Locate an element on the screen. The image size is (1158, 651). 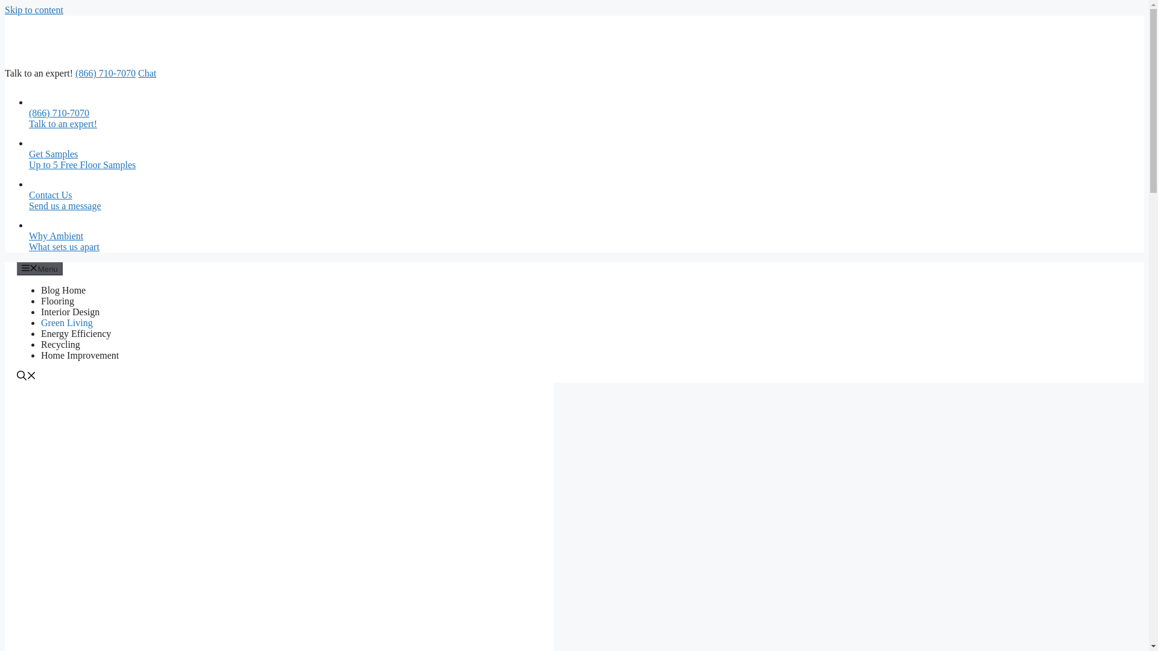
Chat is located at coordinates (60, 344).